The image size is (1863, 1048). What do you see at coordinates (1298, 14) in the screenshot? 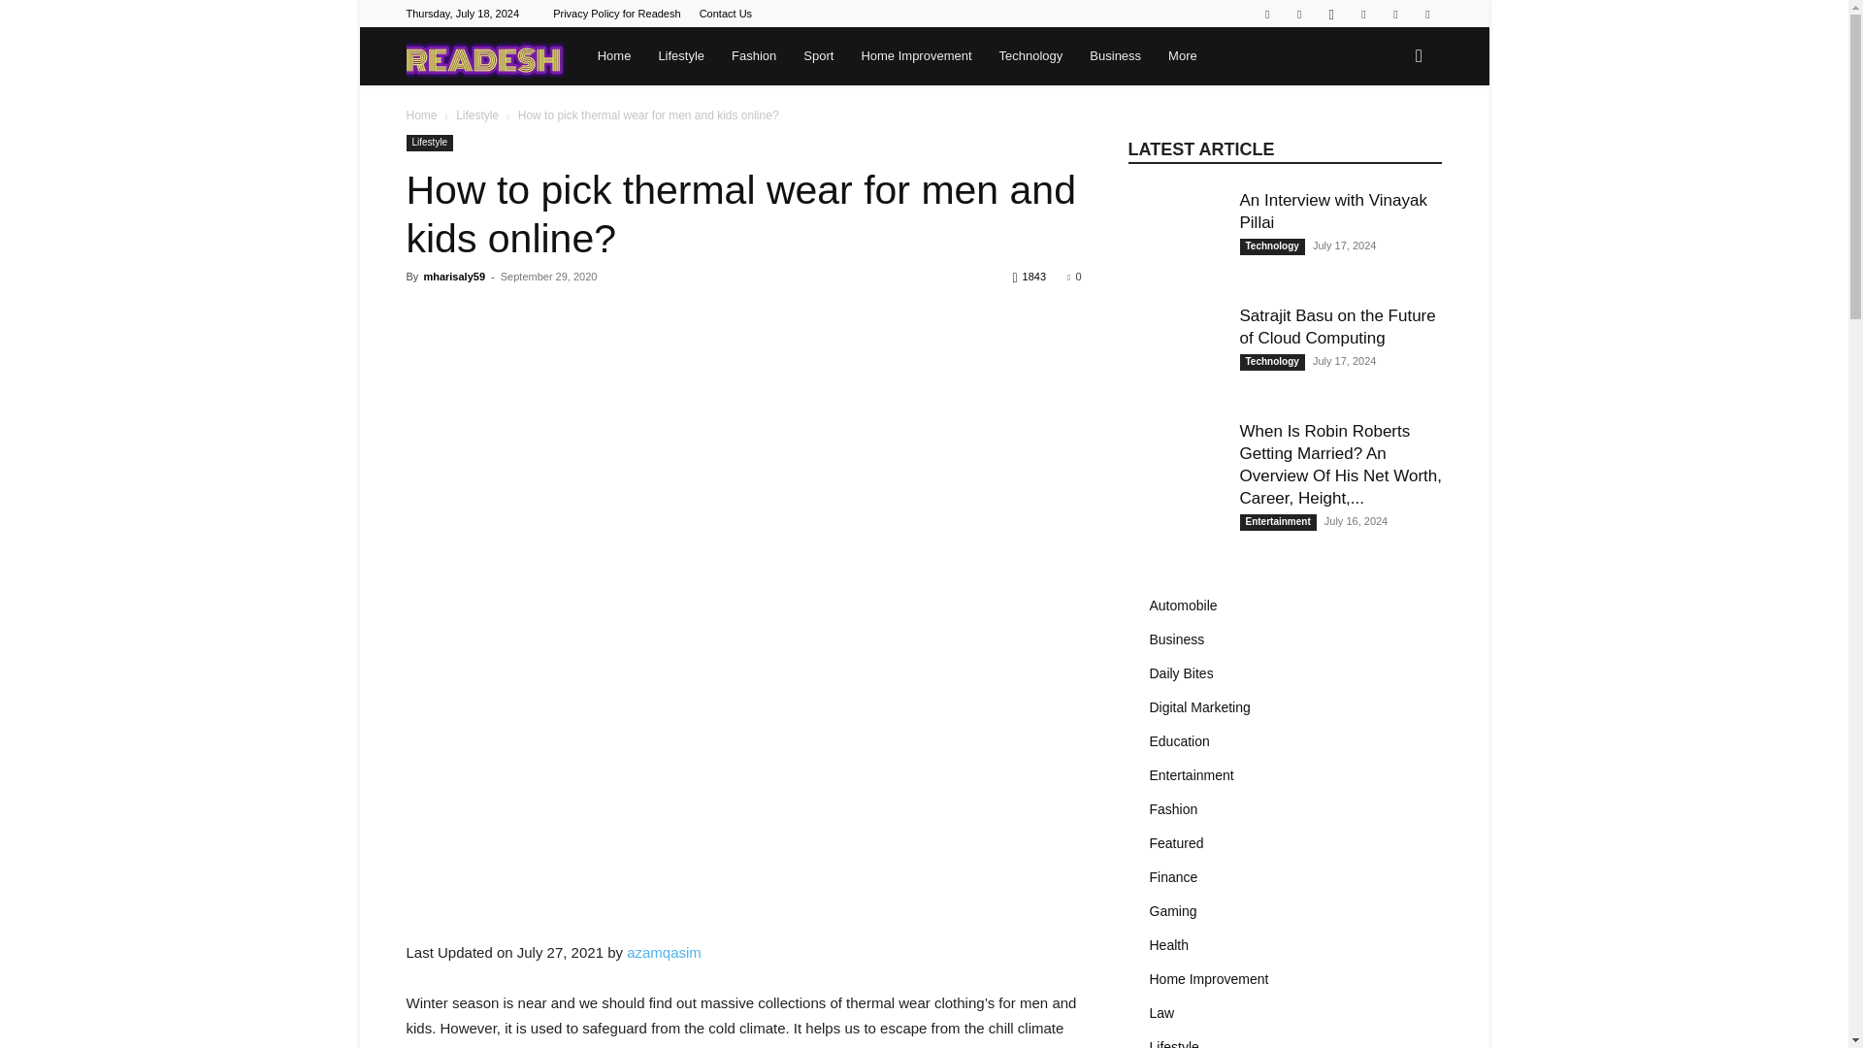
I see `Facebook` at bounding box center [1298, 14].